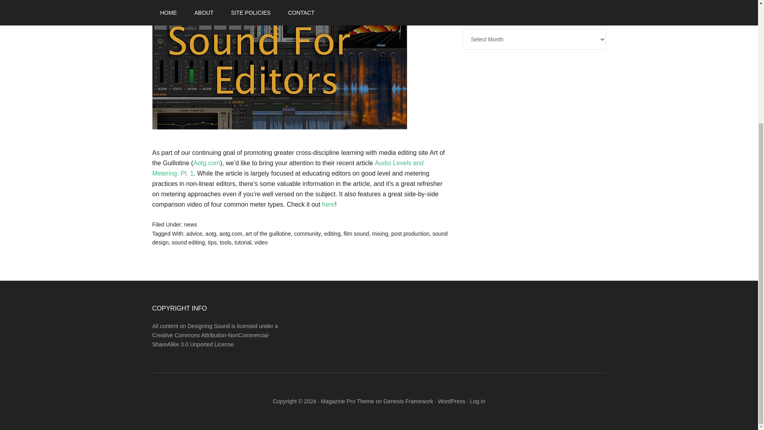 This screenshot has width=764, height=430. Describe the element at coordinates (194, 233) in the screenshot. I see `advice` at that location.